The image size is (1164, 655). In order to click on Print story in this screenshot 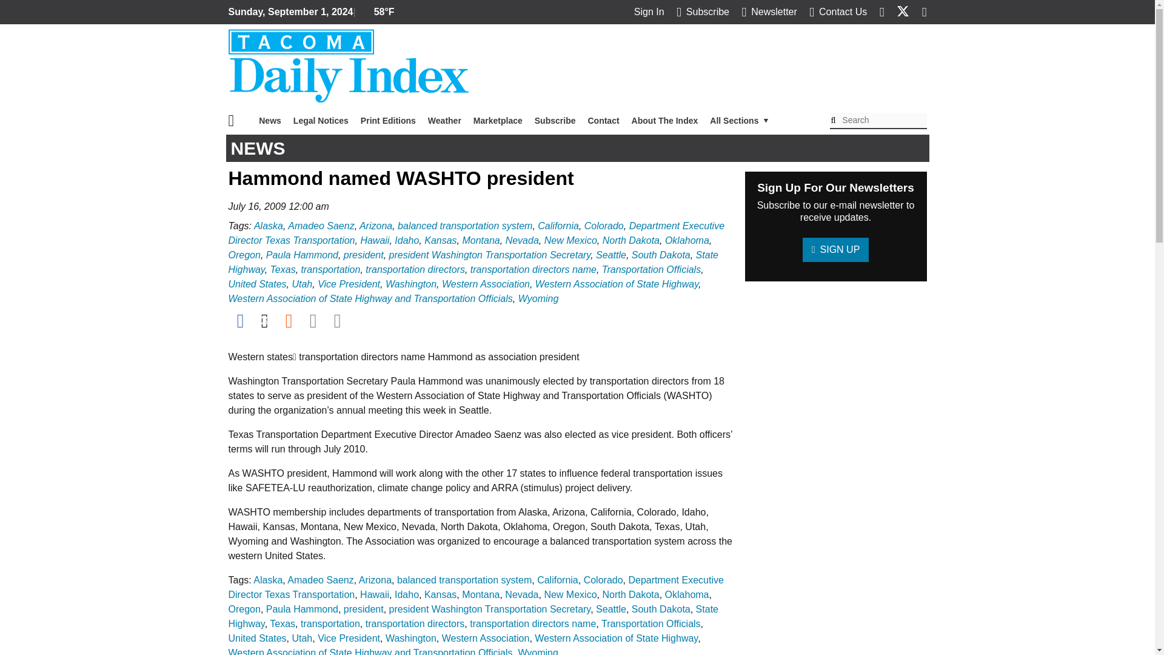, I will do `click(337, 321)`.